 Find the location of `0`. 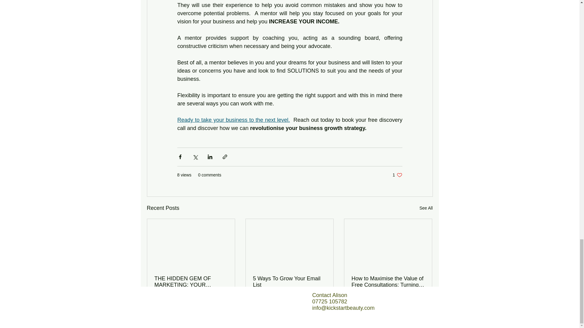

0 is located at coordinates (321, 303).